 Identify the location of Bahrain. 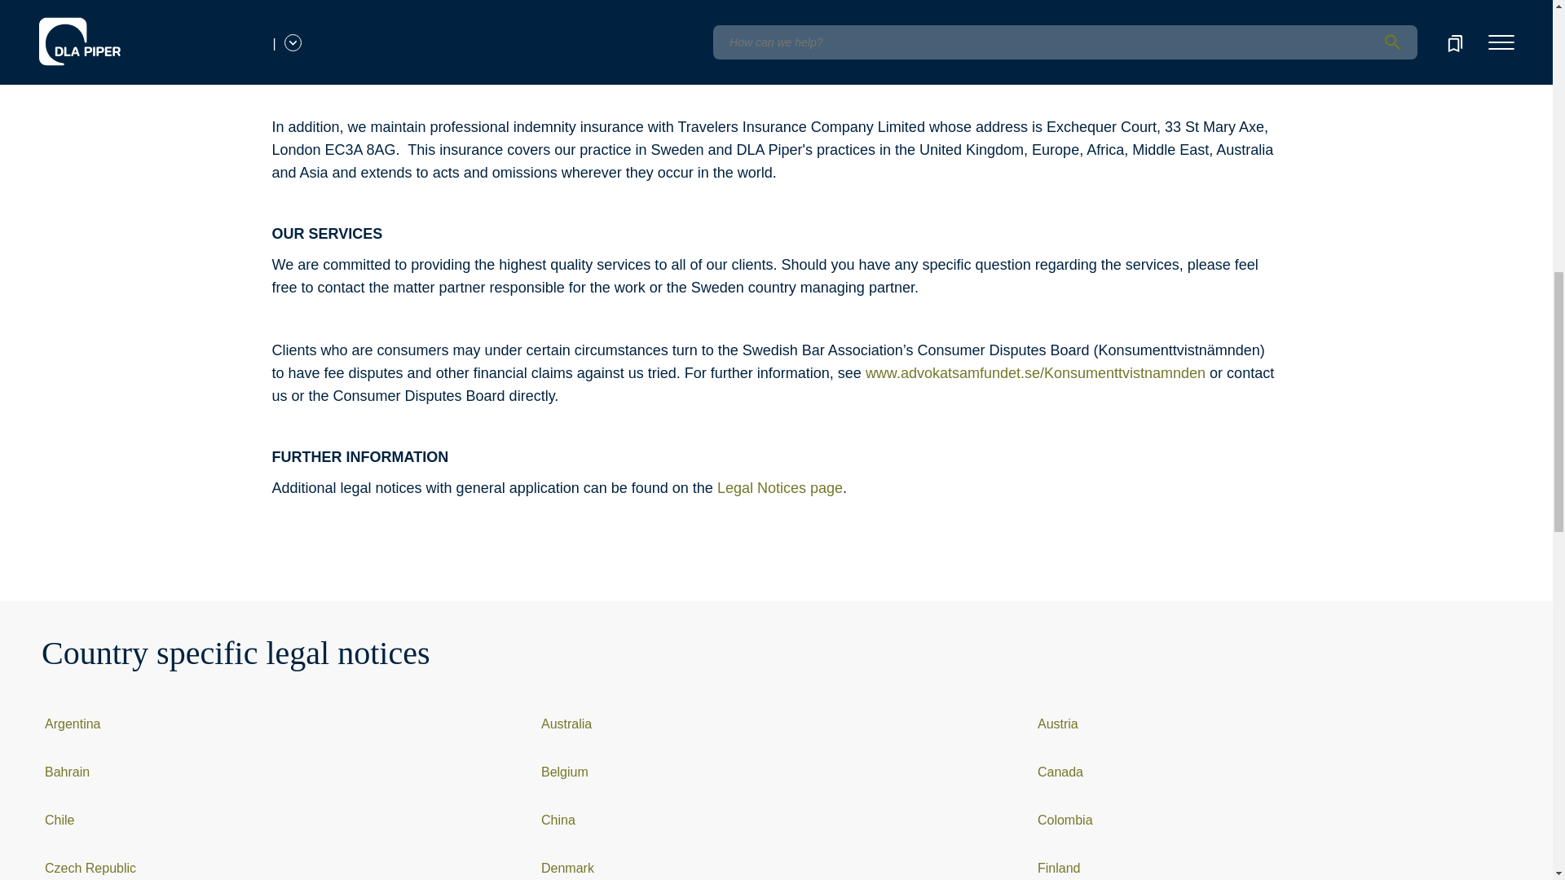
(67, 771).